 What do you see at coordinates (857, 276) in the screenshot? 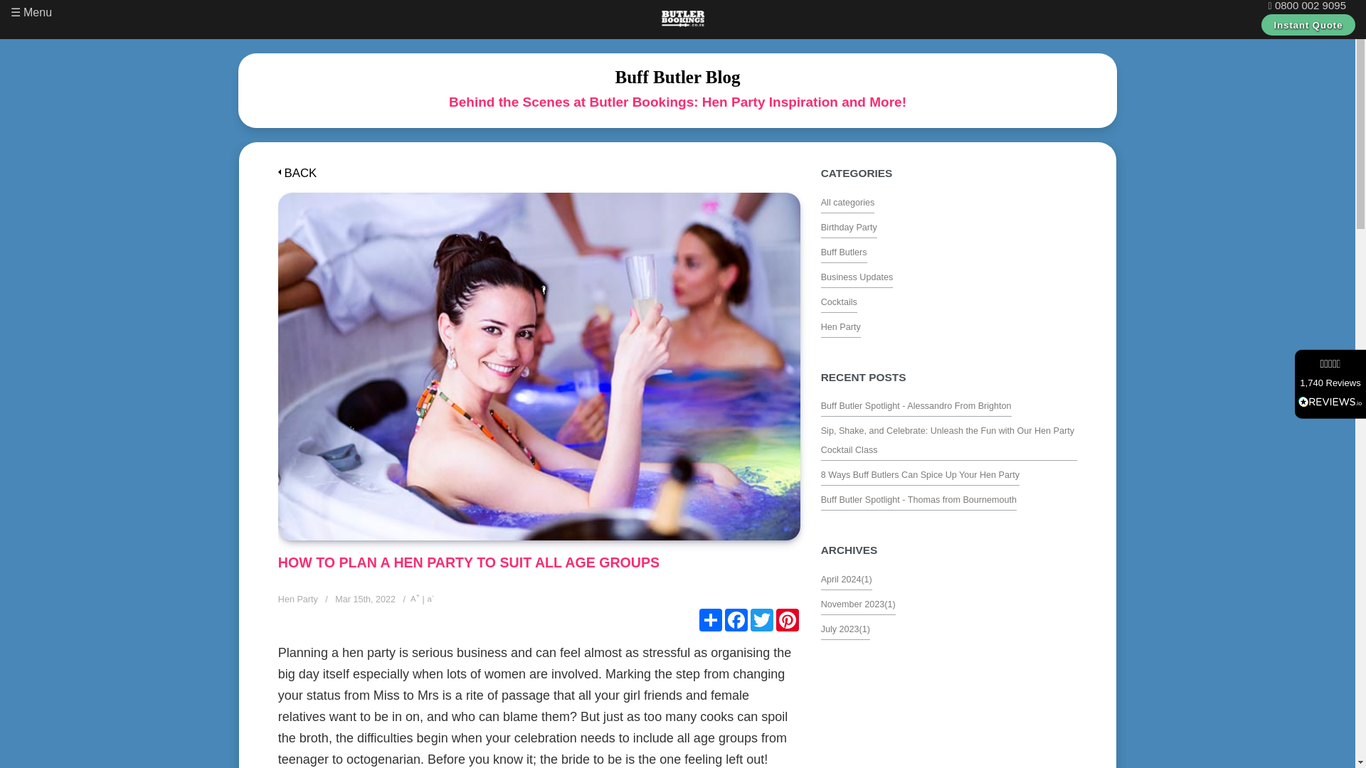
I see `Business Updates` at bounding box center [857, 276].